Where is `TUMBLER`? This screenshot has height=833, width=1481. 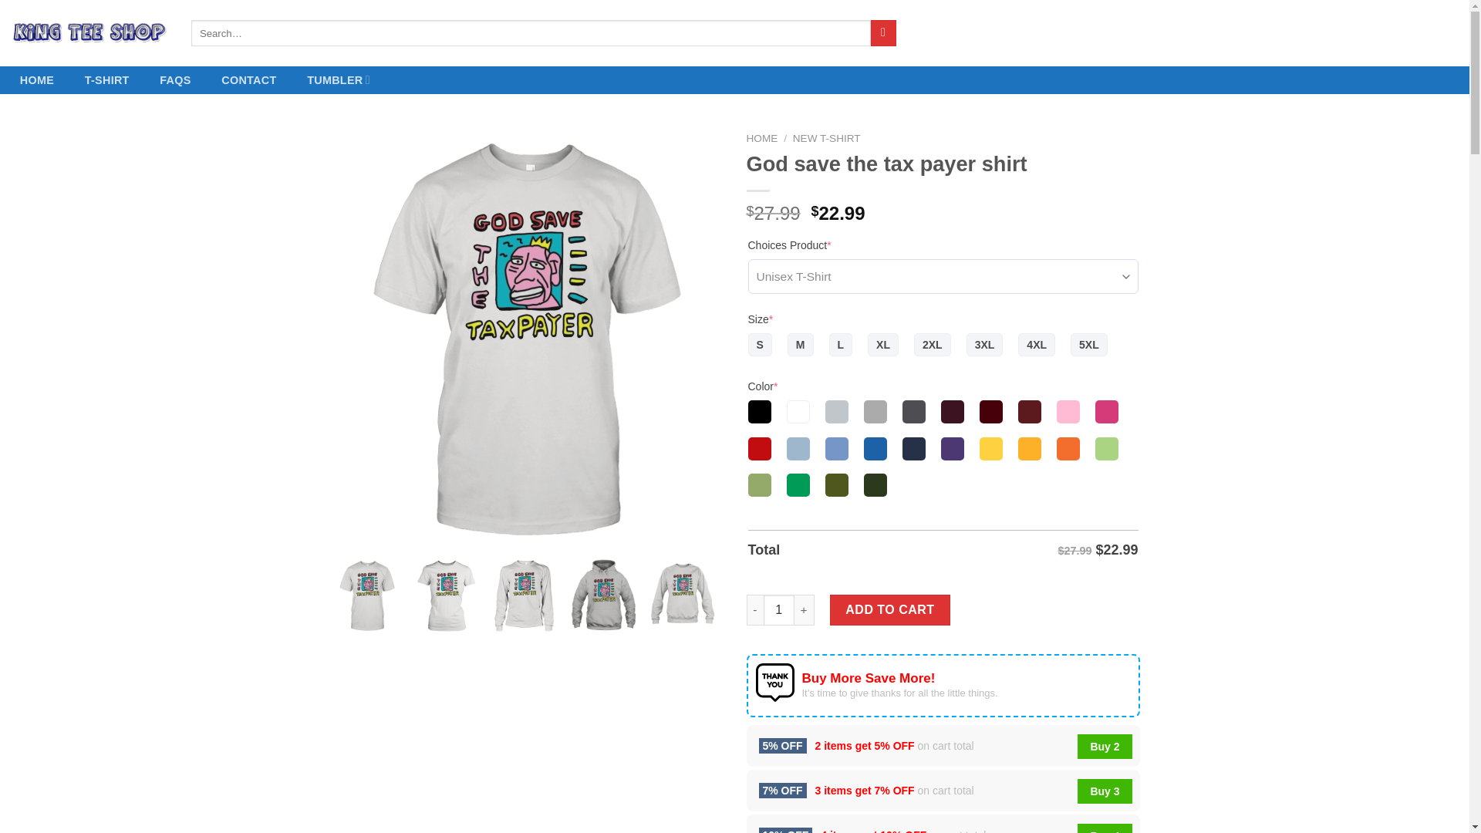
TUMBLER is located at coordinates (338, 80).